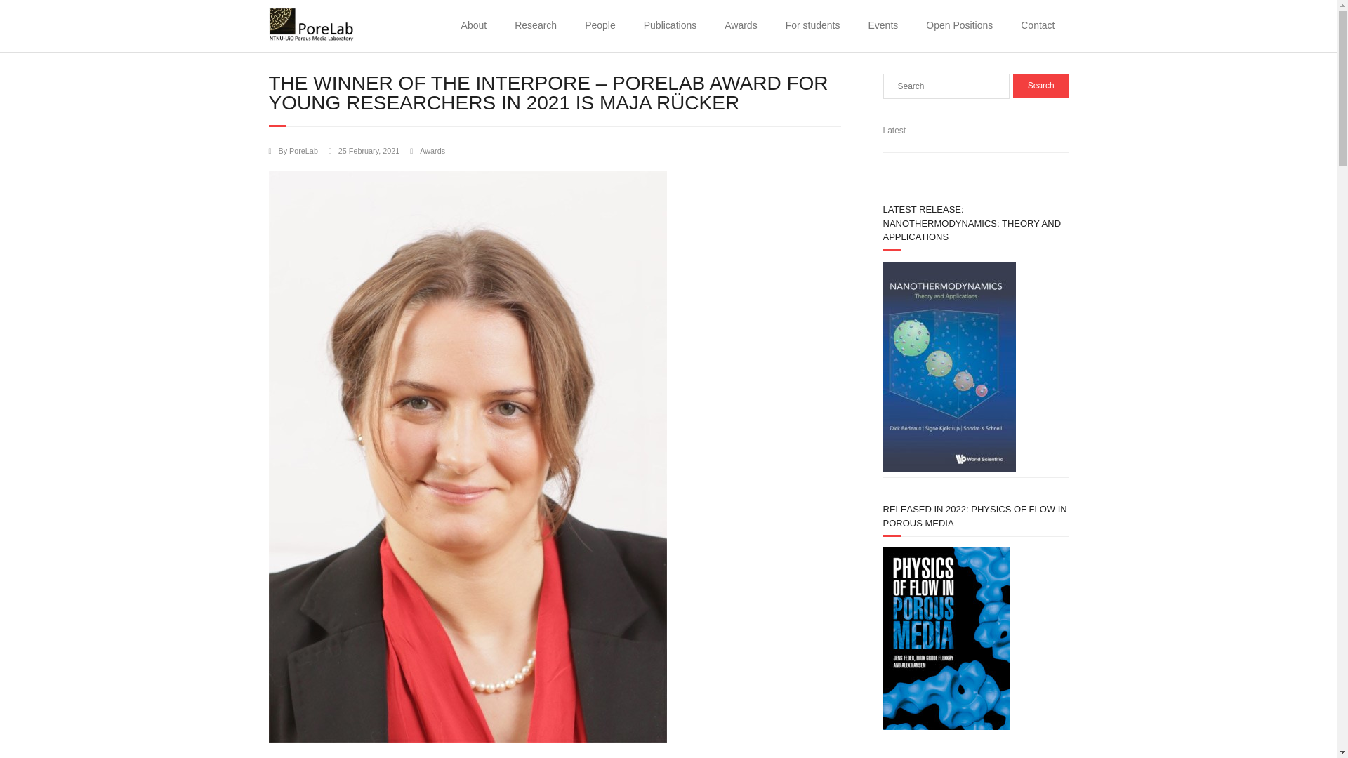  What do you see at coordinates (1040, 86) in the screenshot?
I see `Search` at bounding box center [1040, 86].